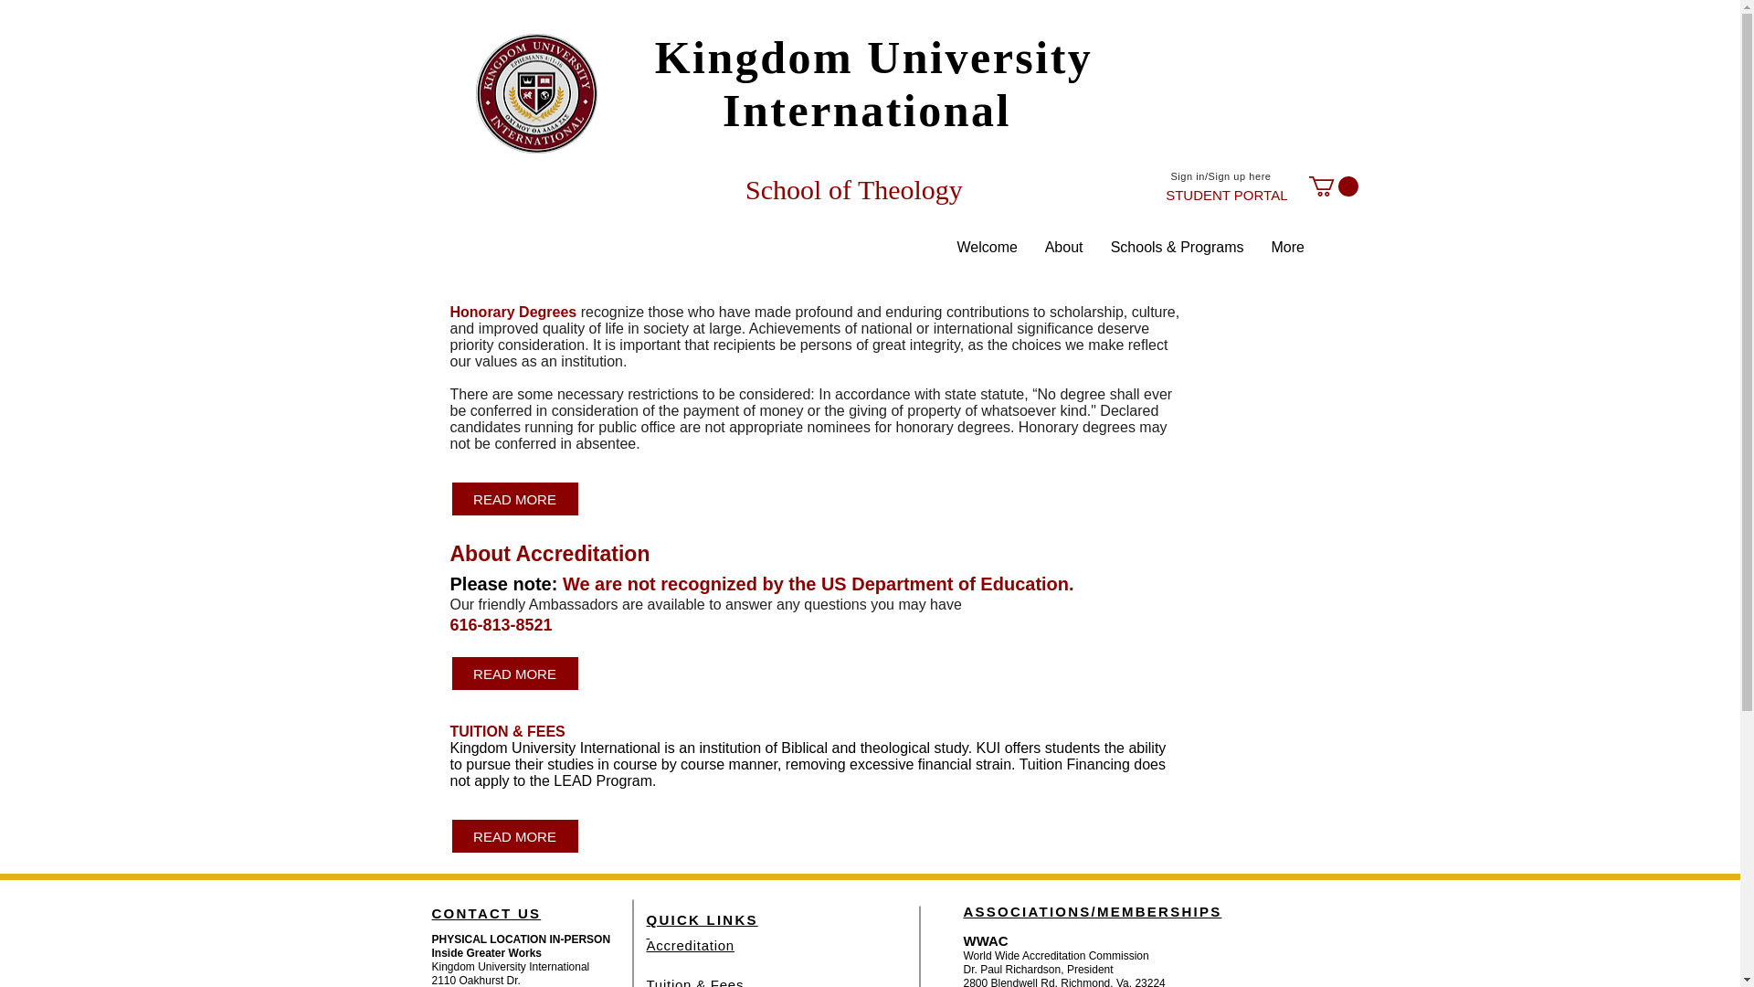 This screenshot has height=987, width=1754. Describe the element at coordinates (987, 247) in the screenshot. I see `Welcome` at that location.